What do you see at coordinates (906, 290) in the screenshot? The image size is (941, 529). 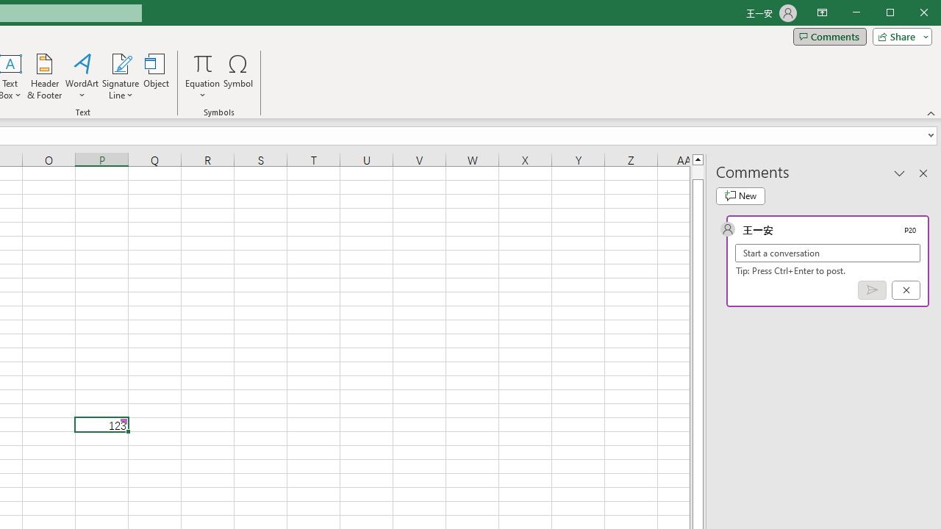 I see `Cancel` at bounding box center [906, 290].